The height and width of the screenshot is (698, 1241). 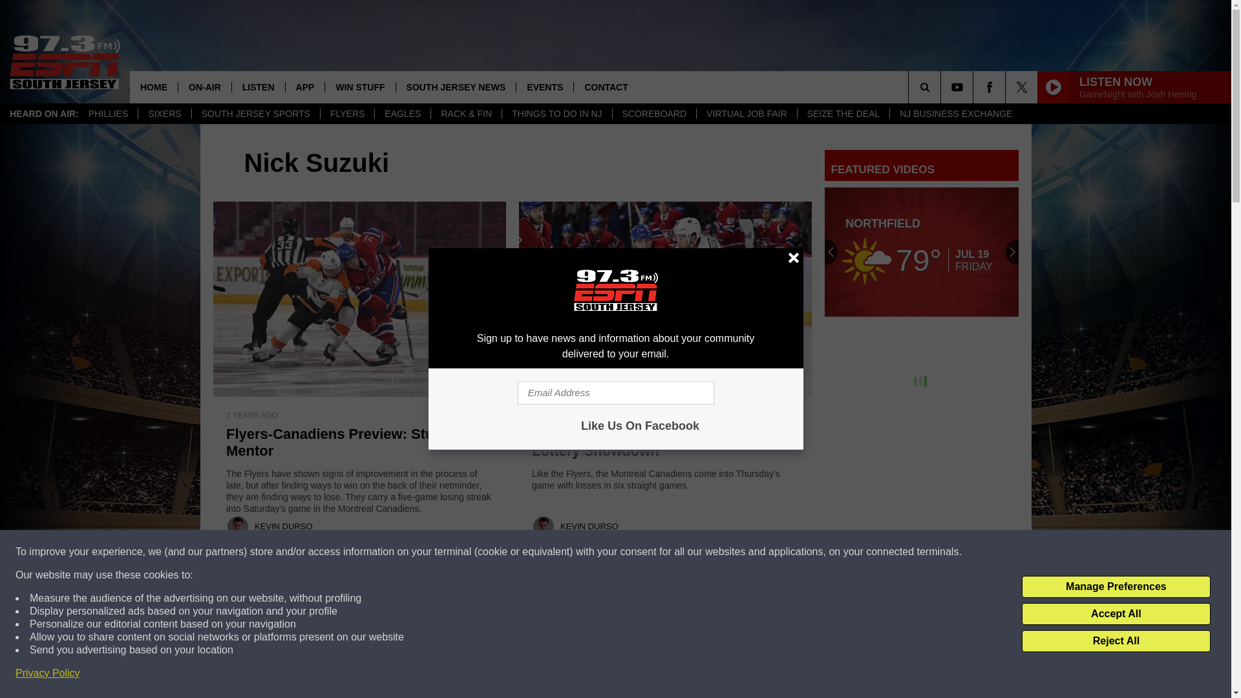 What do you see at coordinates (955, 114) in the screenshot?
I see `NJ BUSINESS EXCHANGE` at bounding box center [955, 114].